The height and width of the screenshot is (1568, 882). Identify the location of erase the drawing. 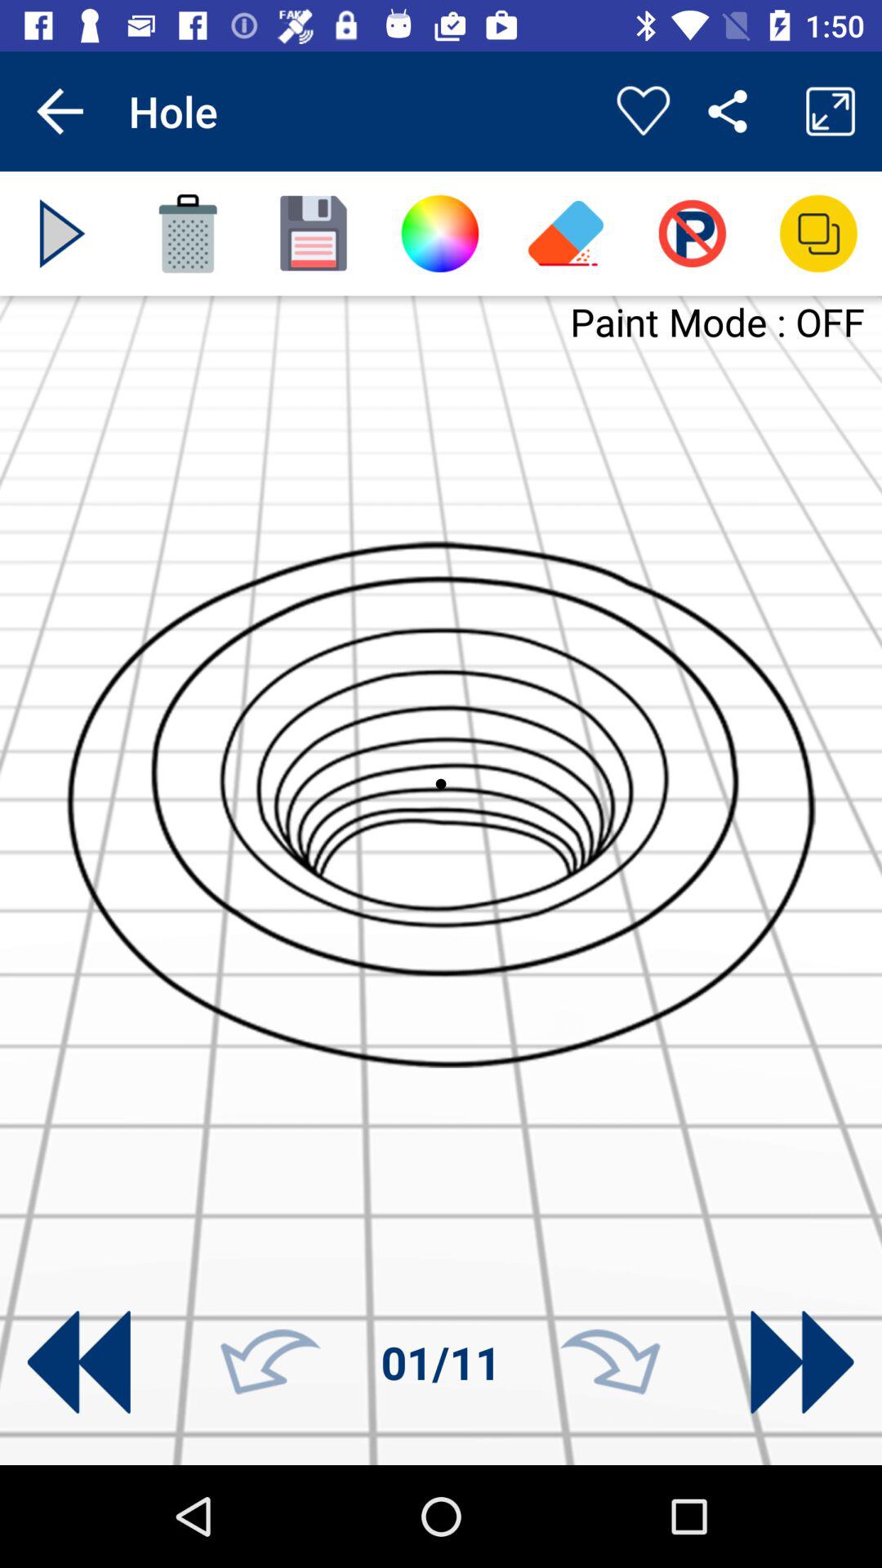
(188, 234).